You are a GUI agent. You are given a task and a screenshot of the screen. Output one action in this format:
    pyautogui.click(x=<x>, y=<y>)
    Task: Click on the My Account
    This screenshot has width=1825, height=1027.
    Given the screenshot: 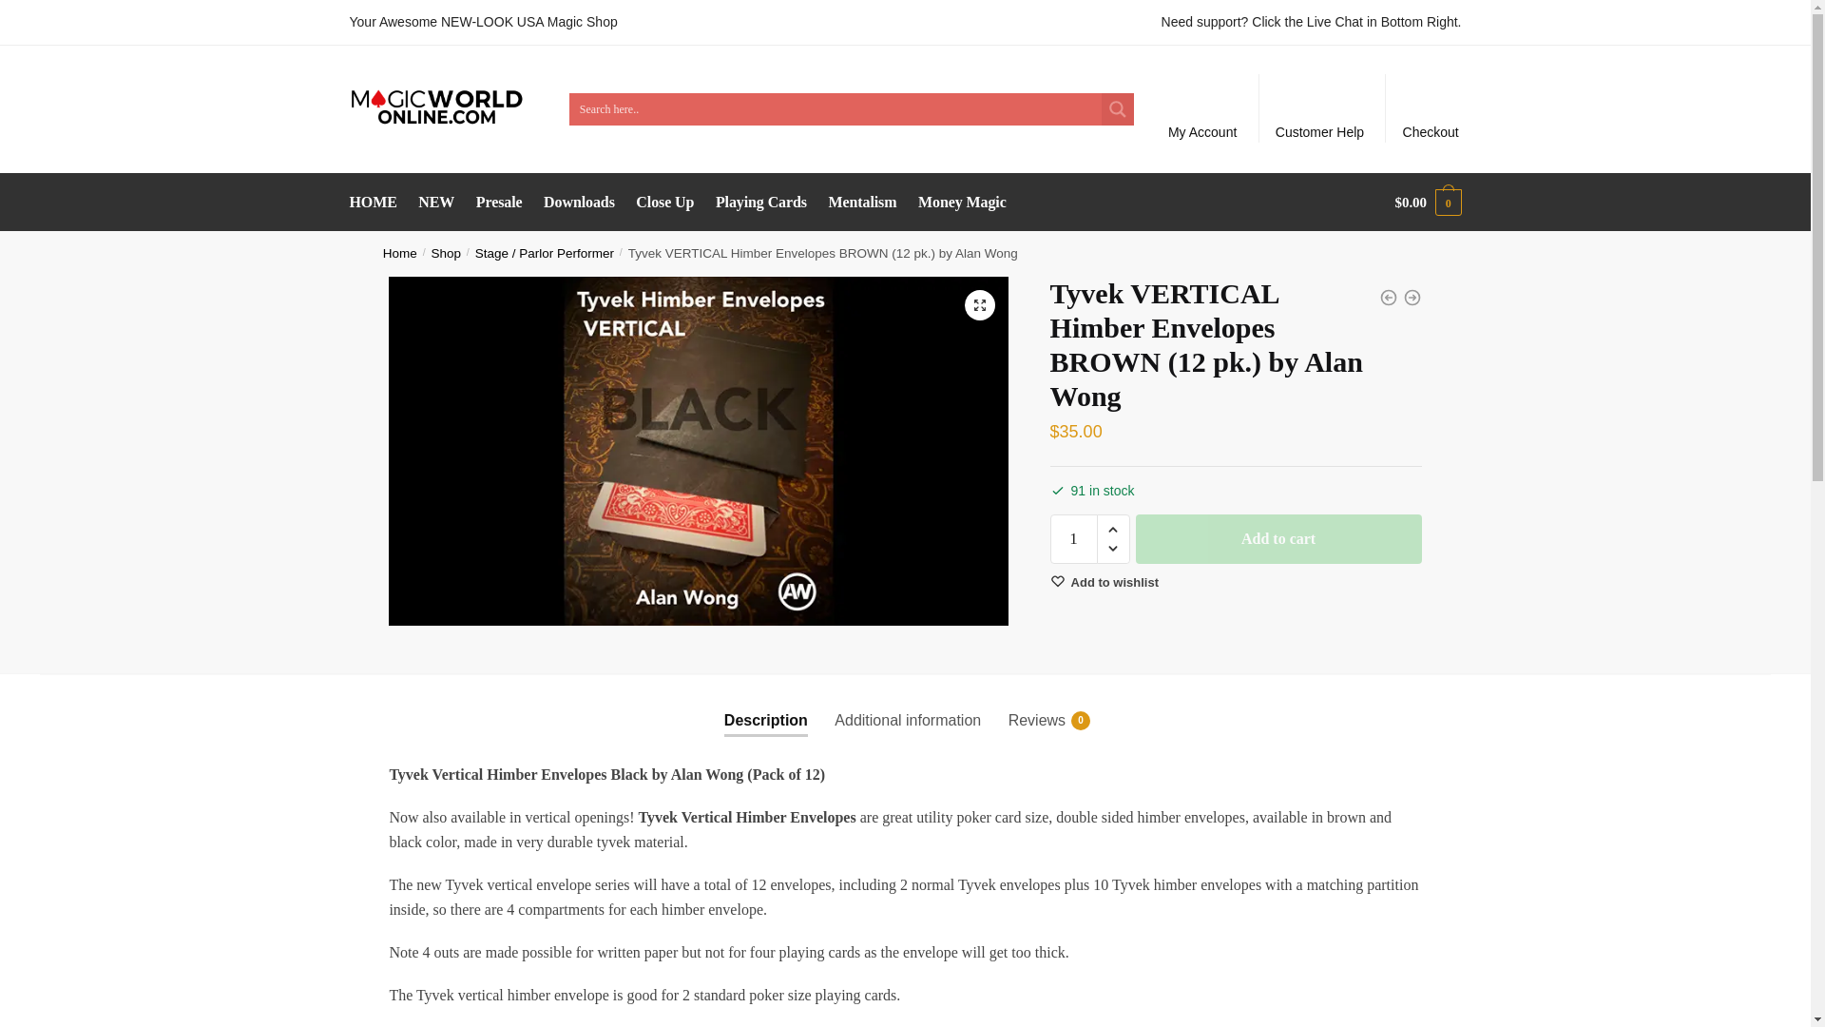 What is the action you would take?
    pyautogui.click(x=1202, y=108)
    